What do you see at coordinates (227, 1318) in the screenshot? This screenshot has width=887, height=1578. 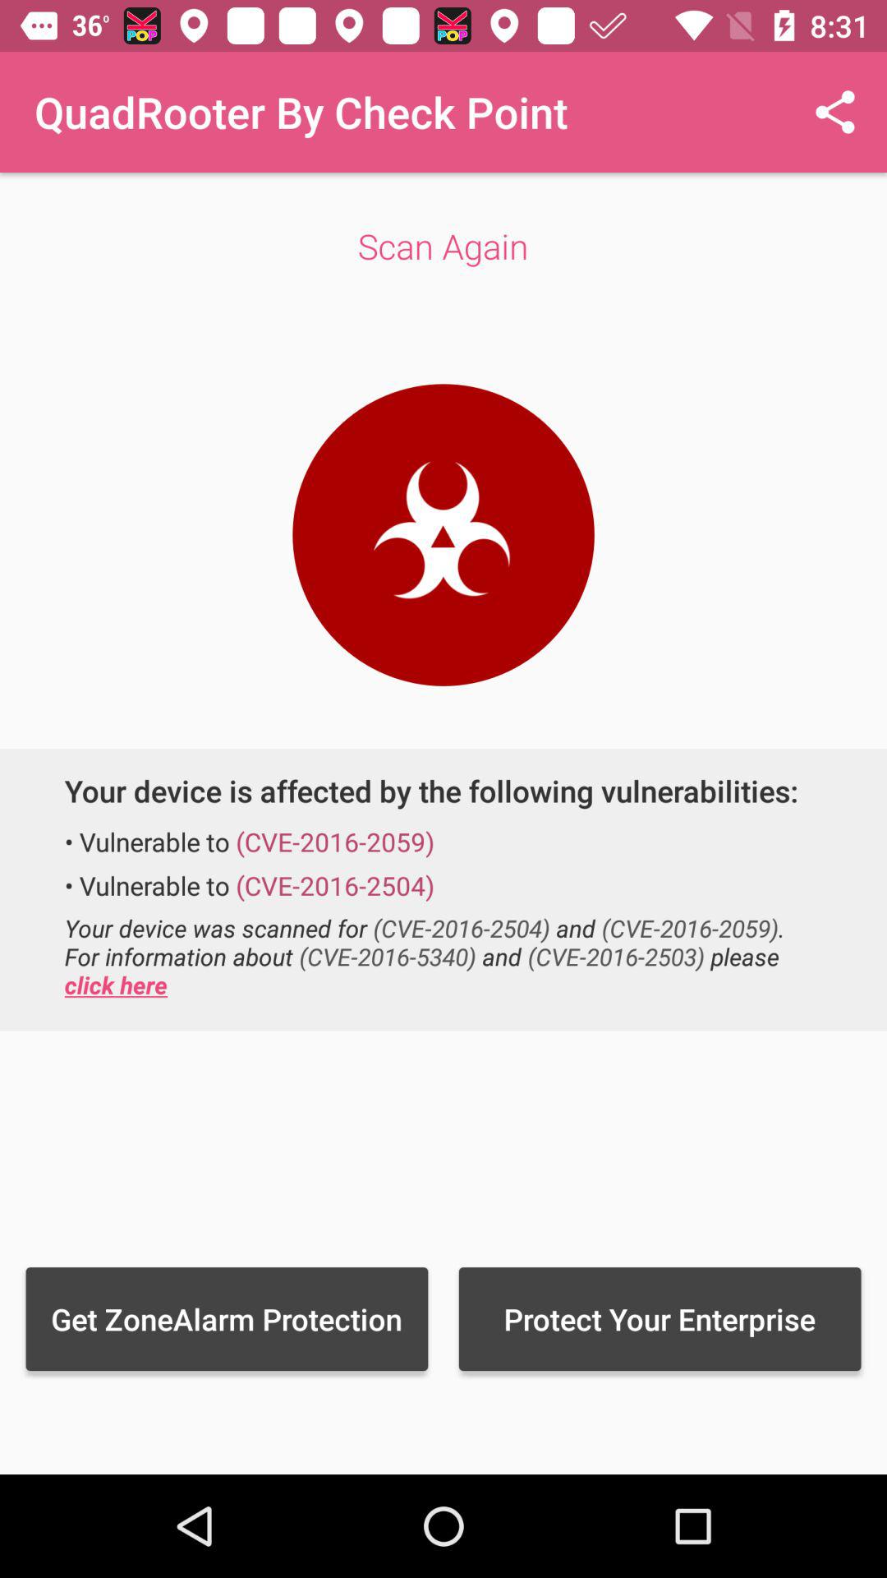 I see `press icon below your device was icon` at bounding box center [227, 1318].